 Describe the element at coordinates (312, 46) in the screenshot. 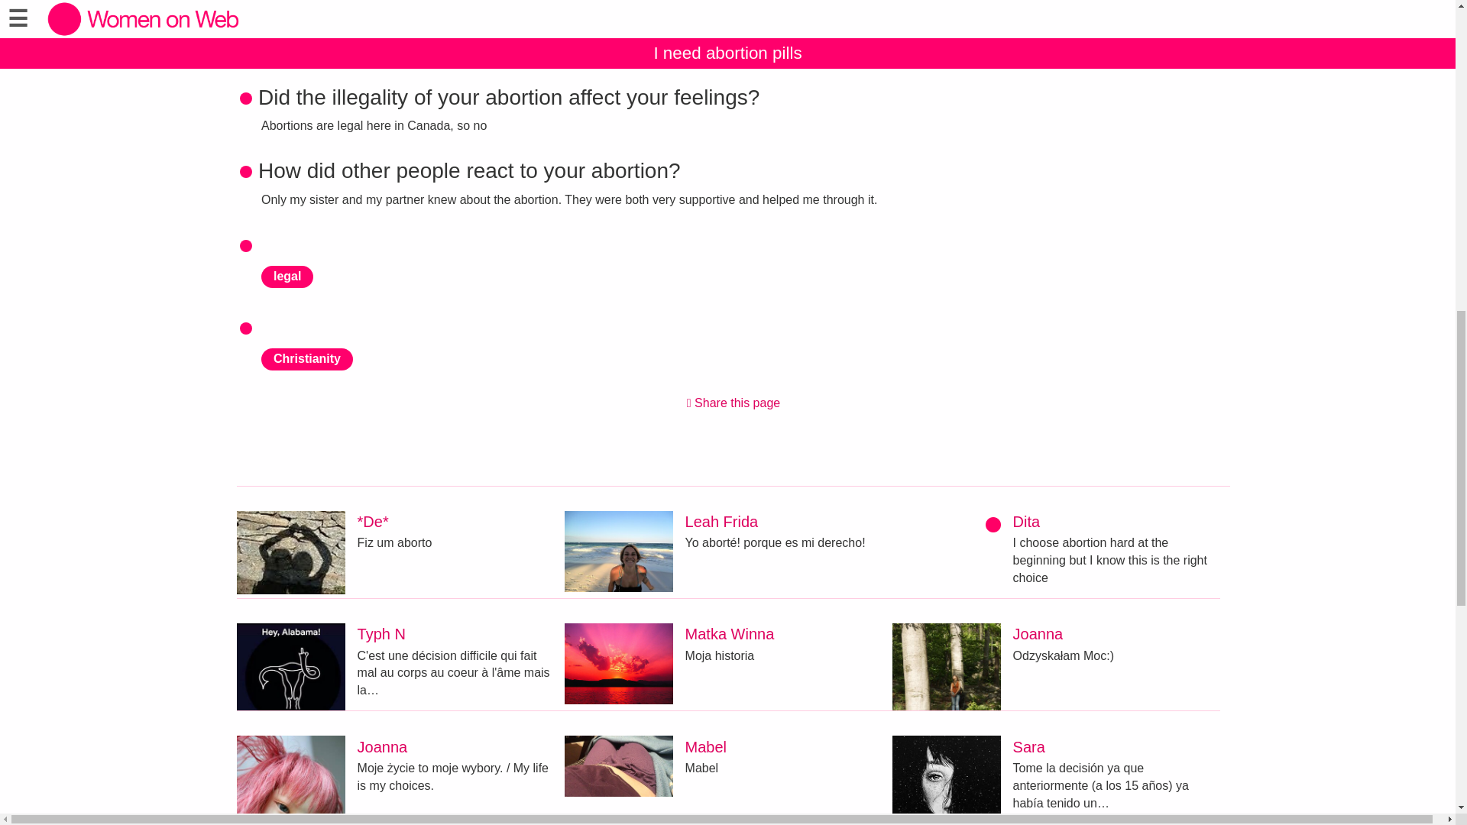

I see `my education` at that location.